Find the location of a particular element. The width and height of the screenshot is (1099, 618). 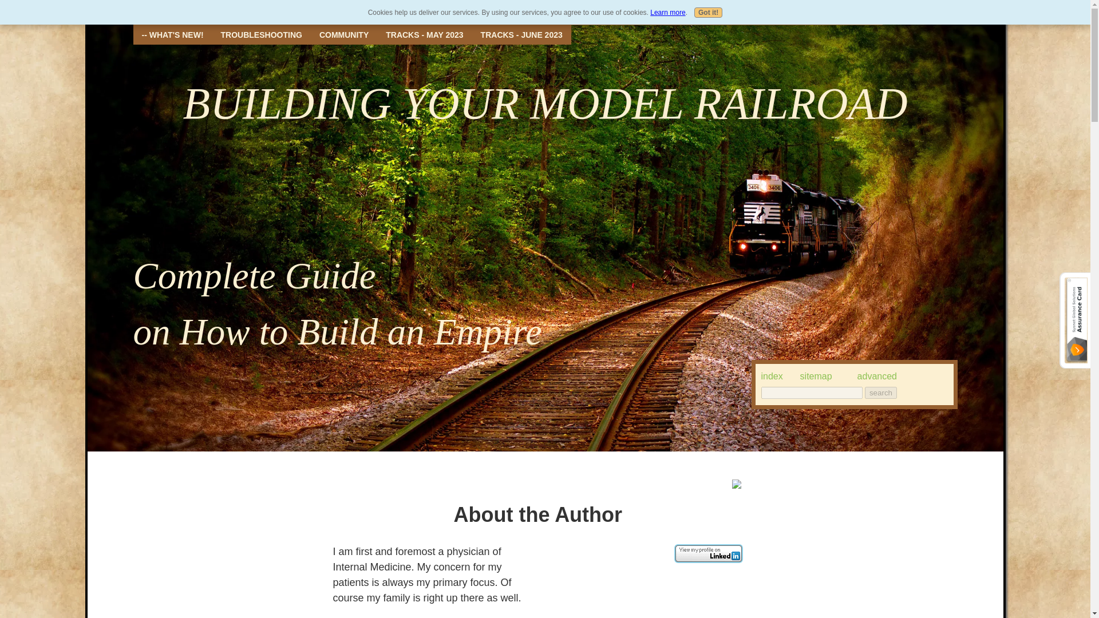

BUILDING YOUR MODEL RAILROAD is located at coordinates (545, 103).